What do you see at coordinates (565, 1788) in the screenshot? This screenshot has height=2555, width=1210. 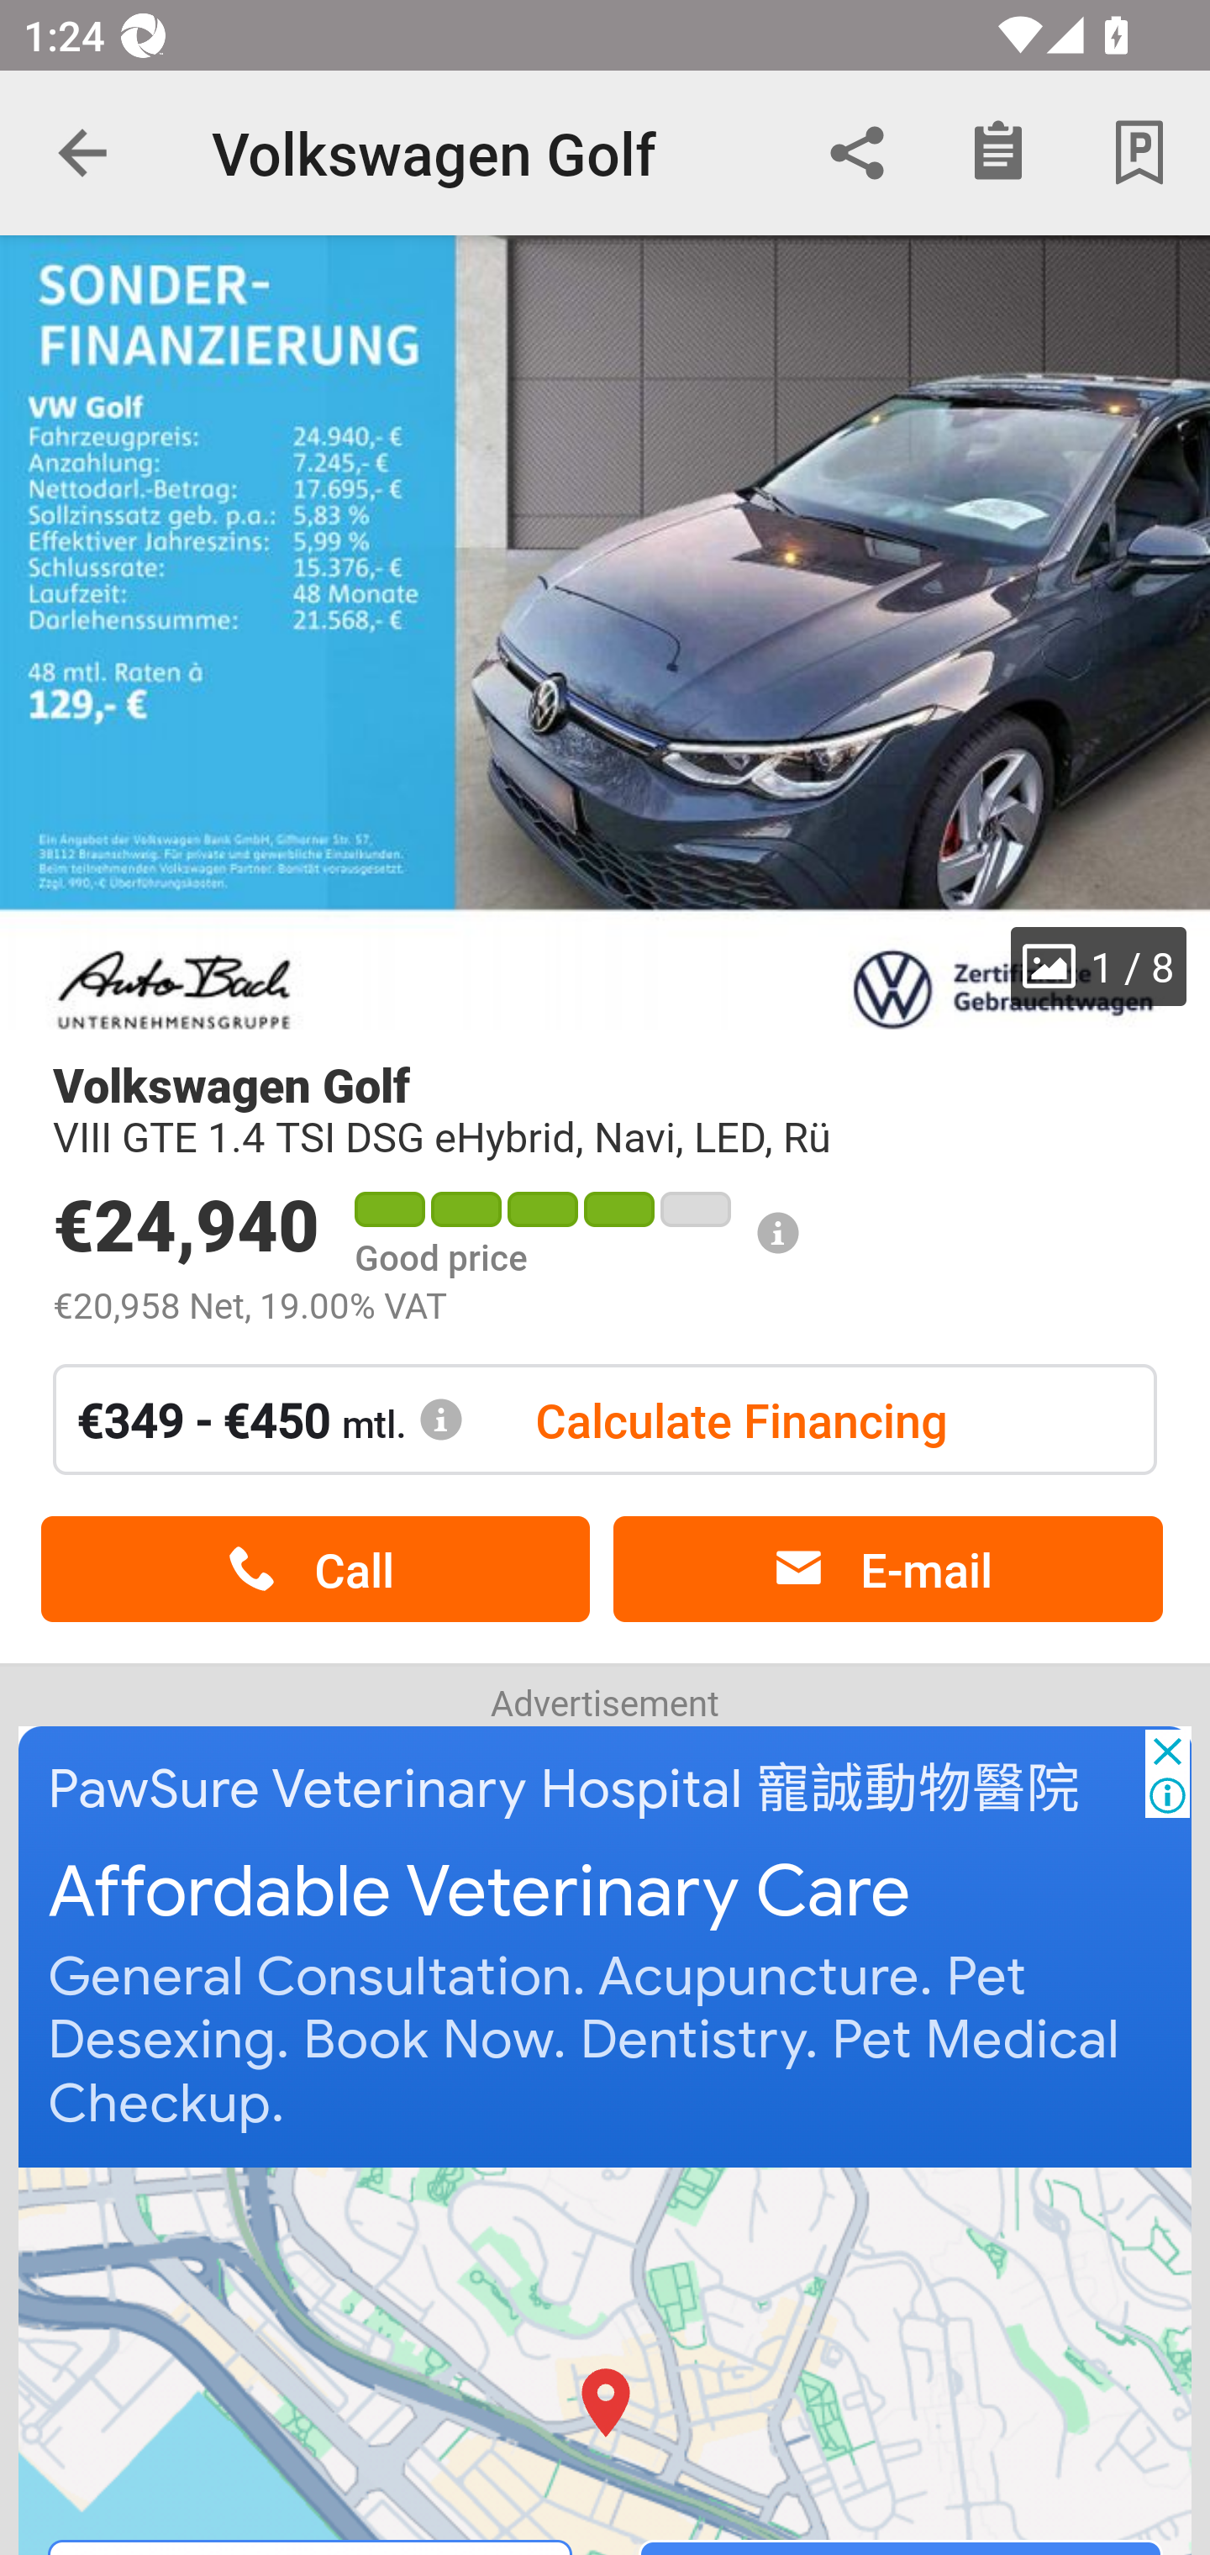 I see `PawSure Veterinary Hospital 寵誠動物醫院` at bounding box center [565, 1788].